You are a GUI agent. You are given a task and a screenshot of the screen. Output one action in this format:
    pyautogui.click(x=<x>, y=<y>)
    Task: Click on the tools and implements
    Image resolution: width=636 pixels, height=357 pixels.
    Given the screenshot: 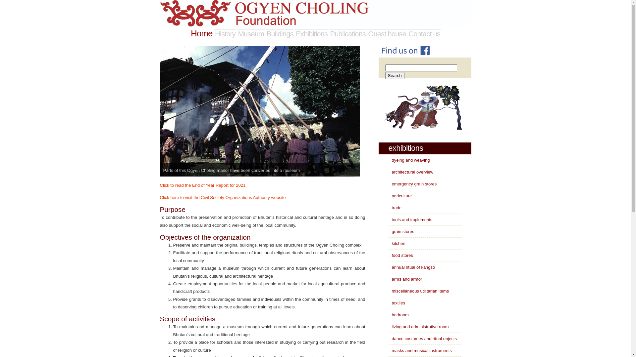 What is the action you would take?
    pyautogui.click(x=410, y=219)
    